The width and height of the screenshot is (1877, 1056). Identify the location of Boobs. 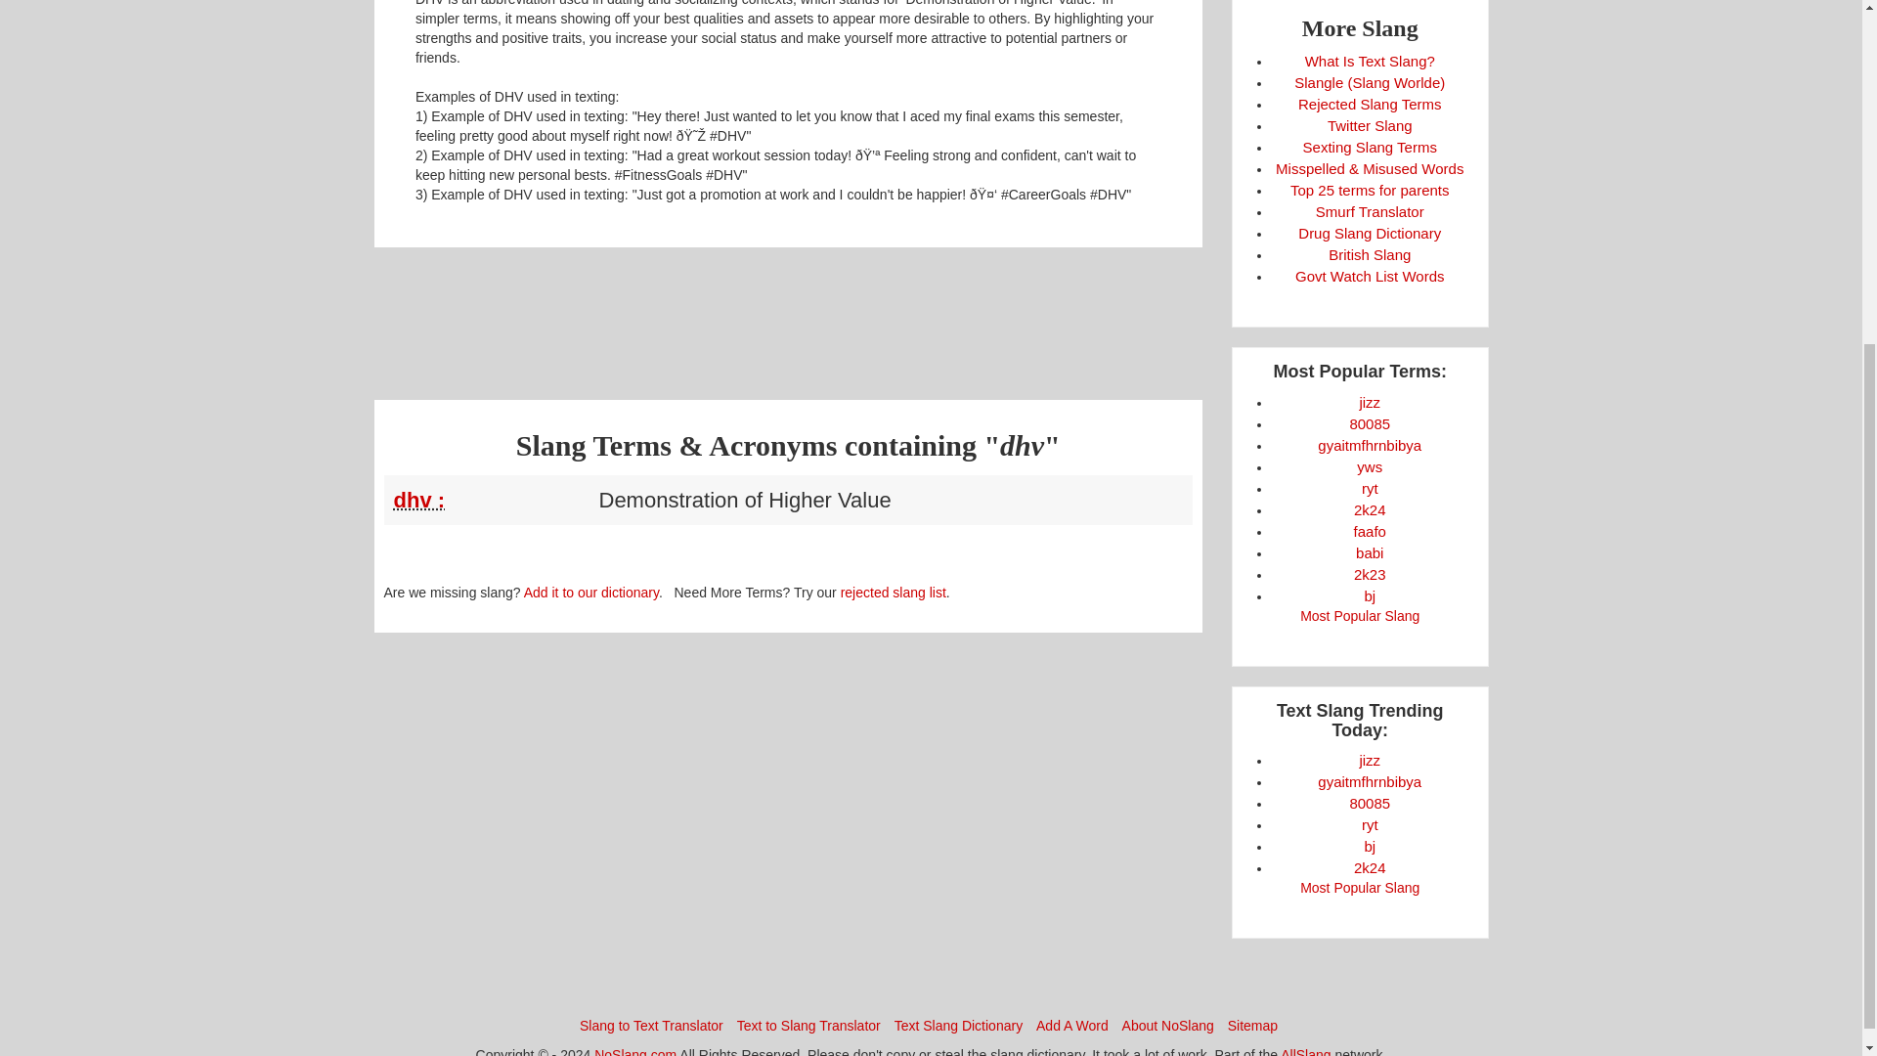
(1370, 804).